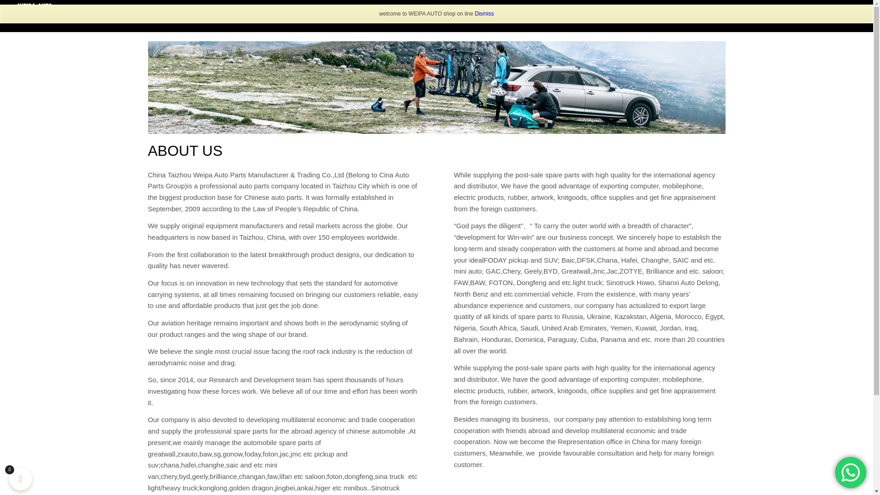  I want to click on CONTACT US, so click(769, 8).